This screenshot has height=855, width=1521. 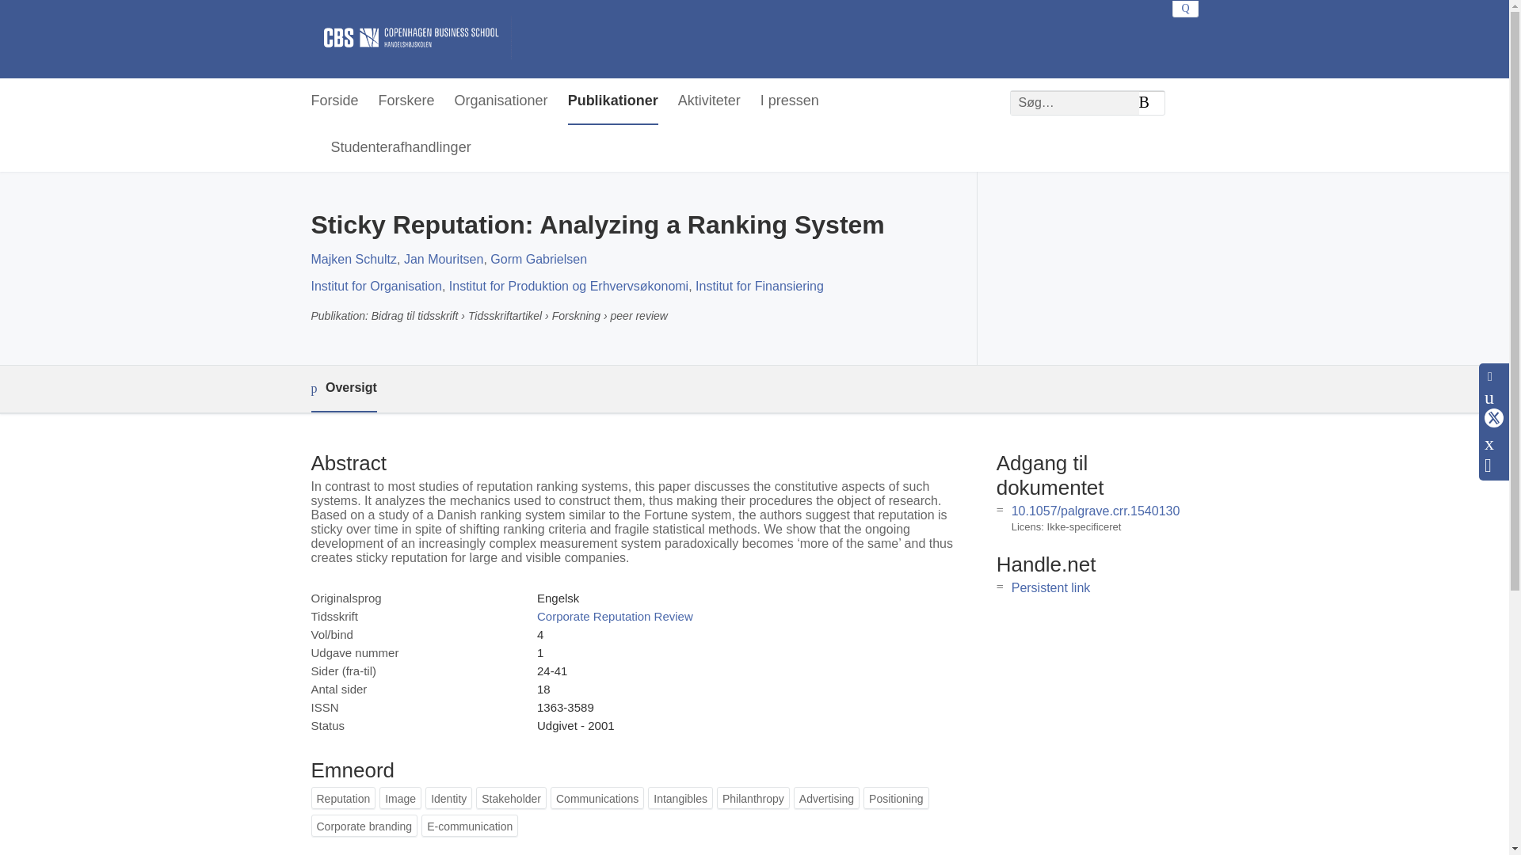 I want to click on Studenterafhandlinger, so click(x=401, y=148).